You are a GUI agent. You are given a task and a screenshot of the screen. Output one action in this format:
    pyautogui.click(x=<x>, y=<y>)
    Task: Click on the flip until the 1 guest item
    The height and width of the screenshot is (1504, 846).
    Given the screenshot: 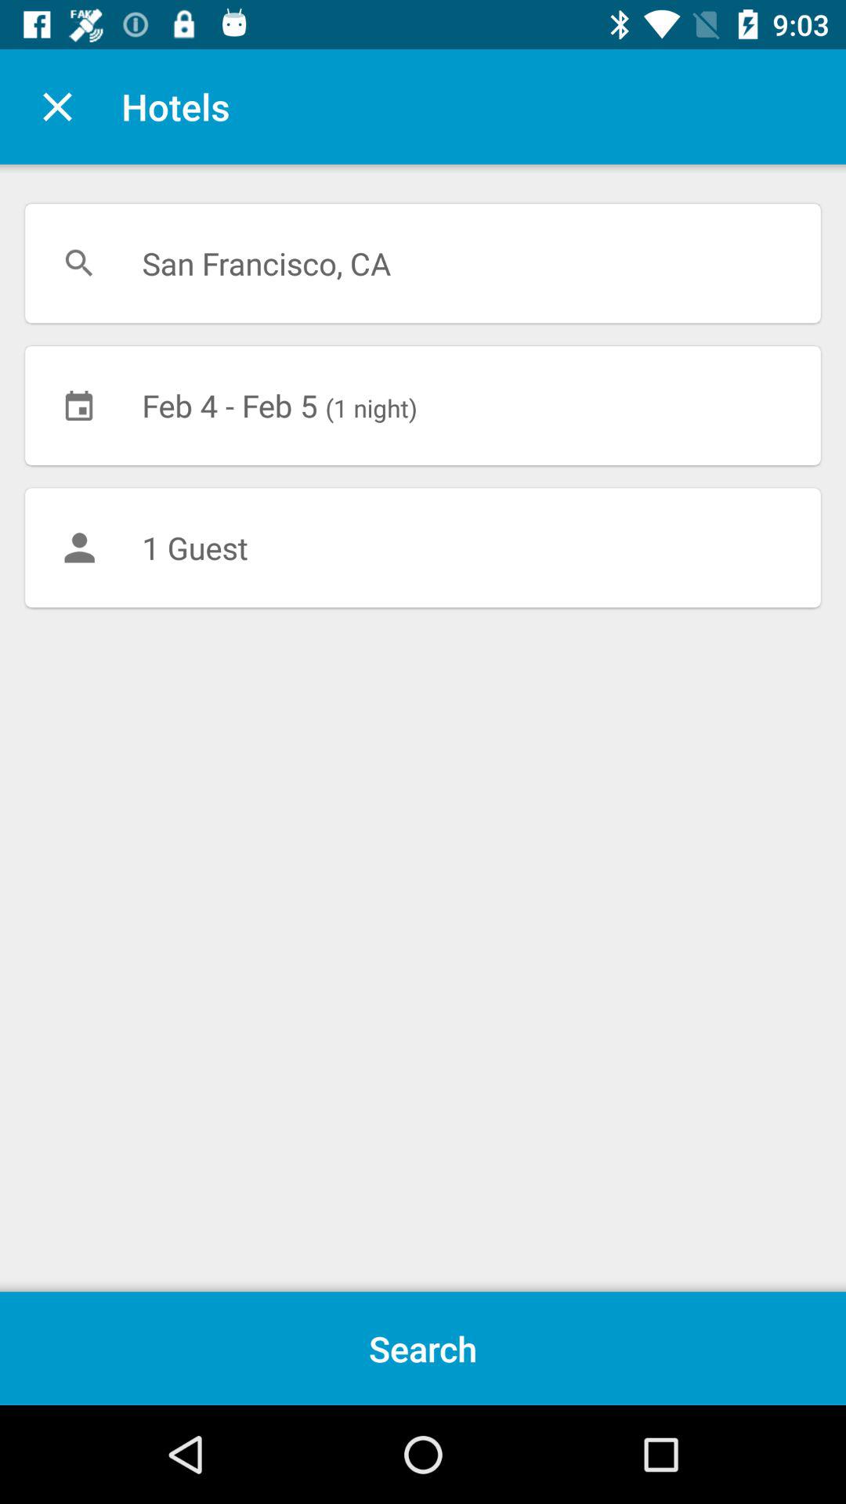 What is the action you would take?
    pyautogui.click(x=423, y=548)
    